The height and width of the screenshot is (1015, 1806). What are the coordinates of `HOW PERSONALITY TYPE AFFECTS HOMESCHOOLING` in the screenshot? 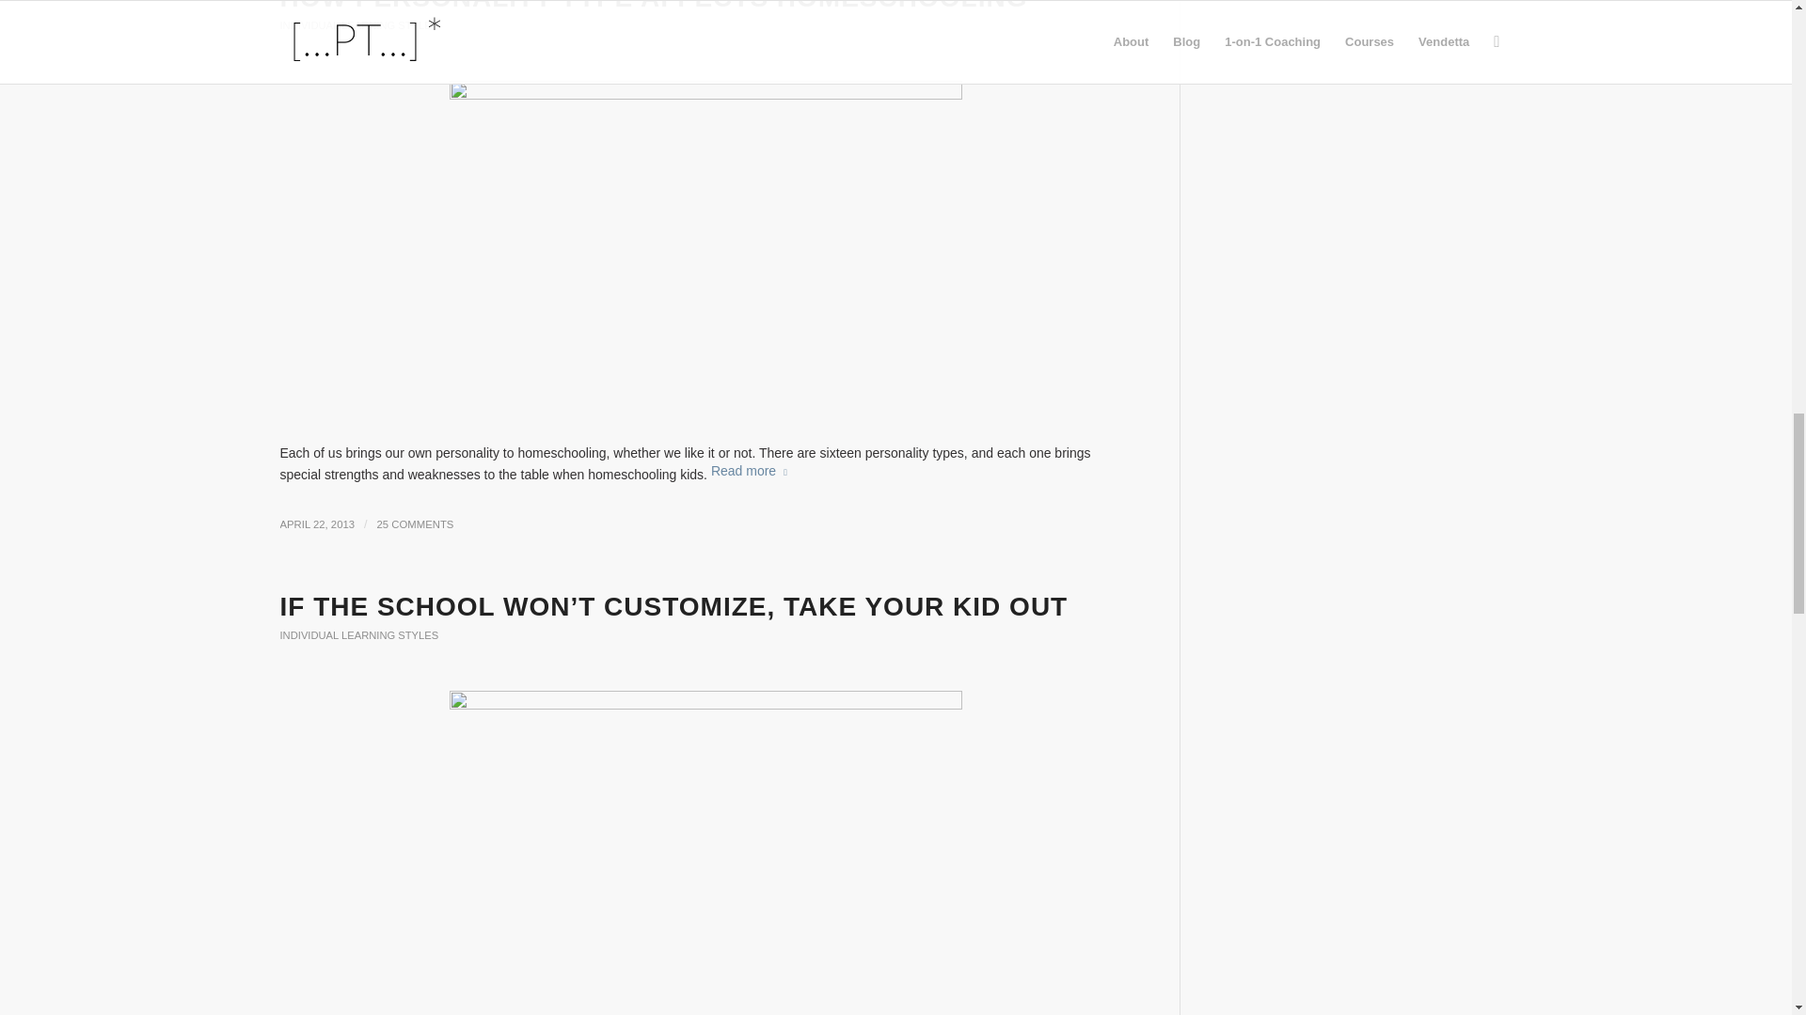 It's located at (653, 6).